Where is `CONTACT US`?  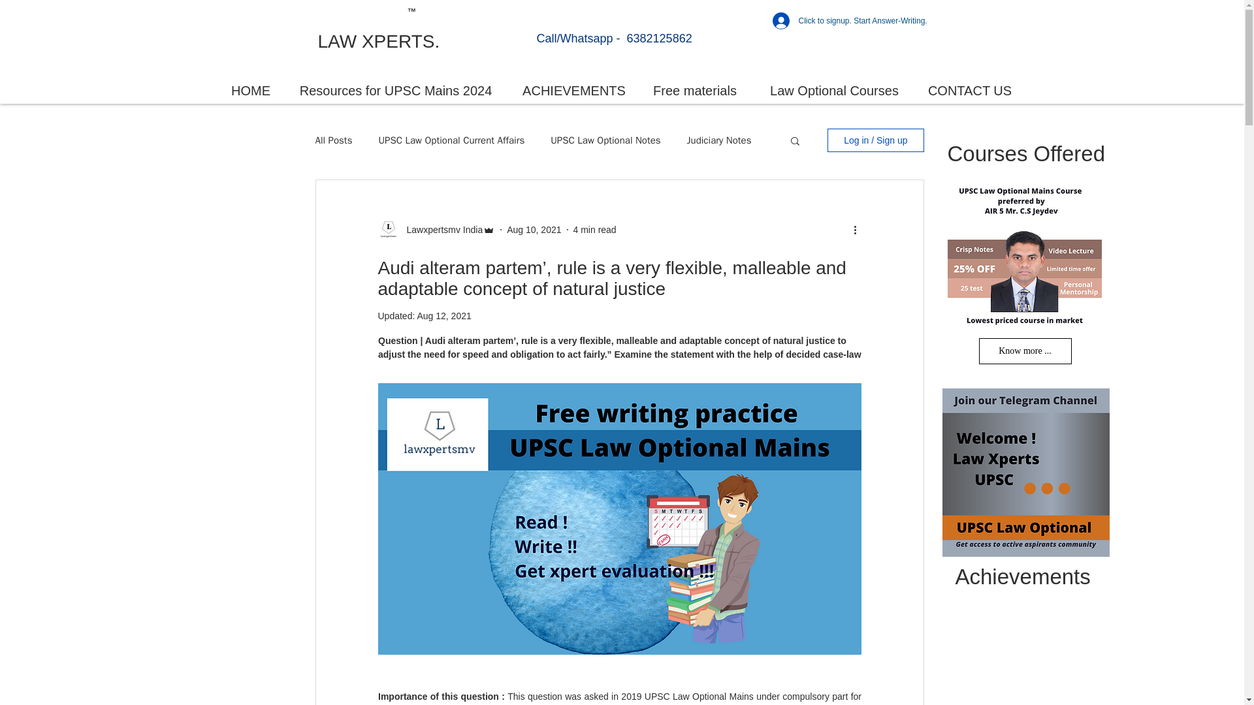
CONTACT US is located at coordinates (969, 90).